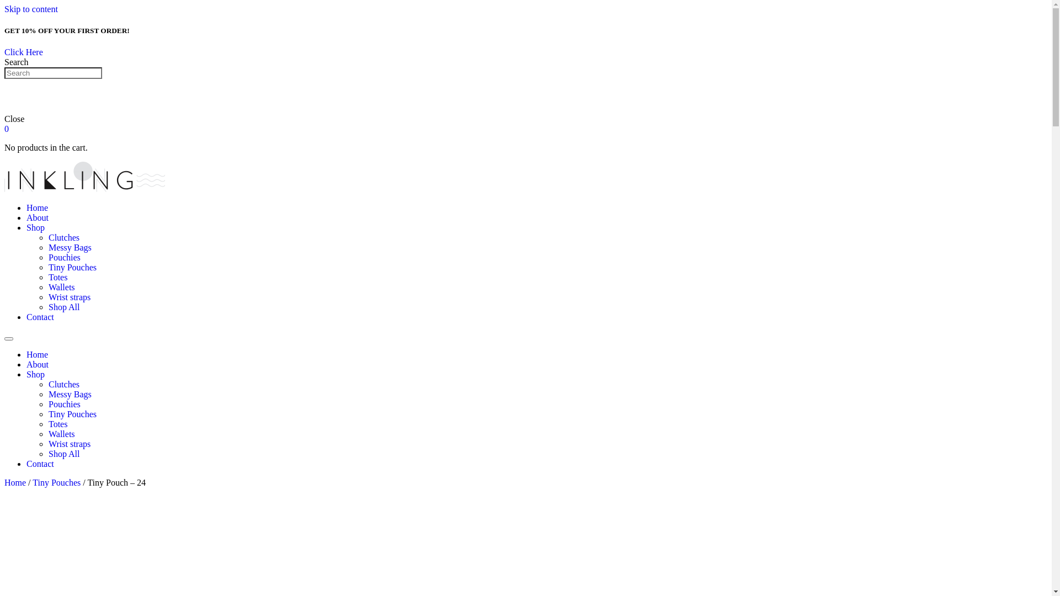 The width and height of the screenshot is (1060, 596). I want to click on About, so click(38, 217).